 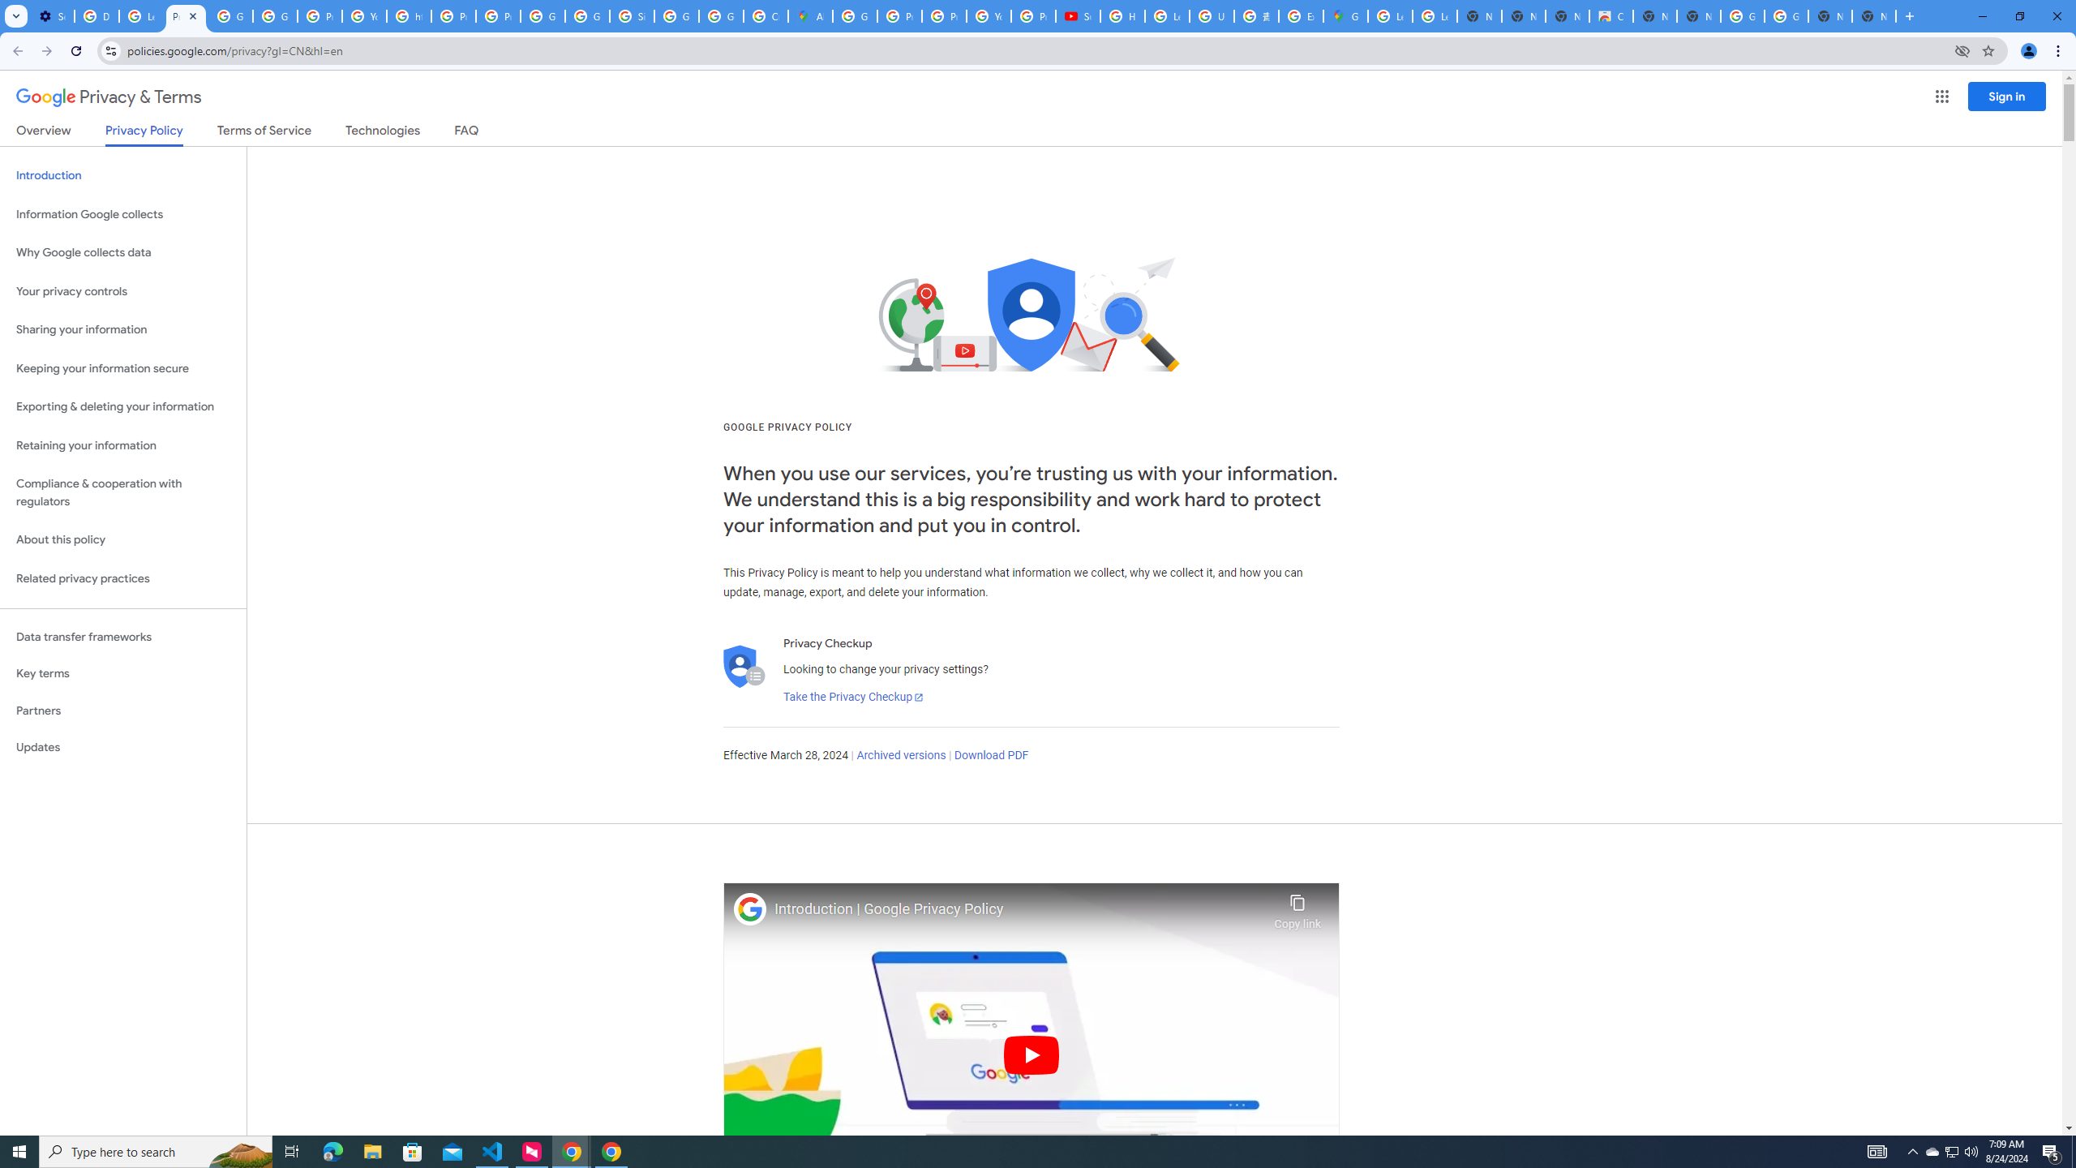 What do you see at coordinates (989, 16) in the screenshot?
I see `YouTube` at bounding box center [989, 16].